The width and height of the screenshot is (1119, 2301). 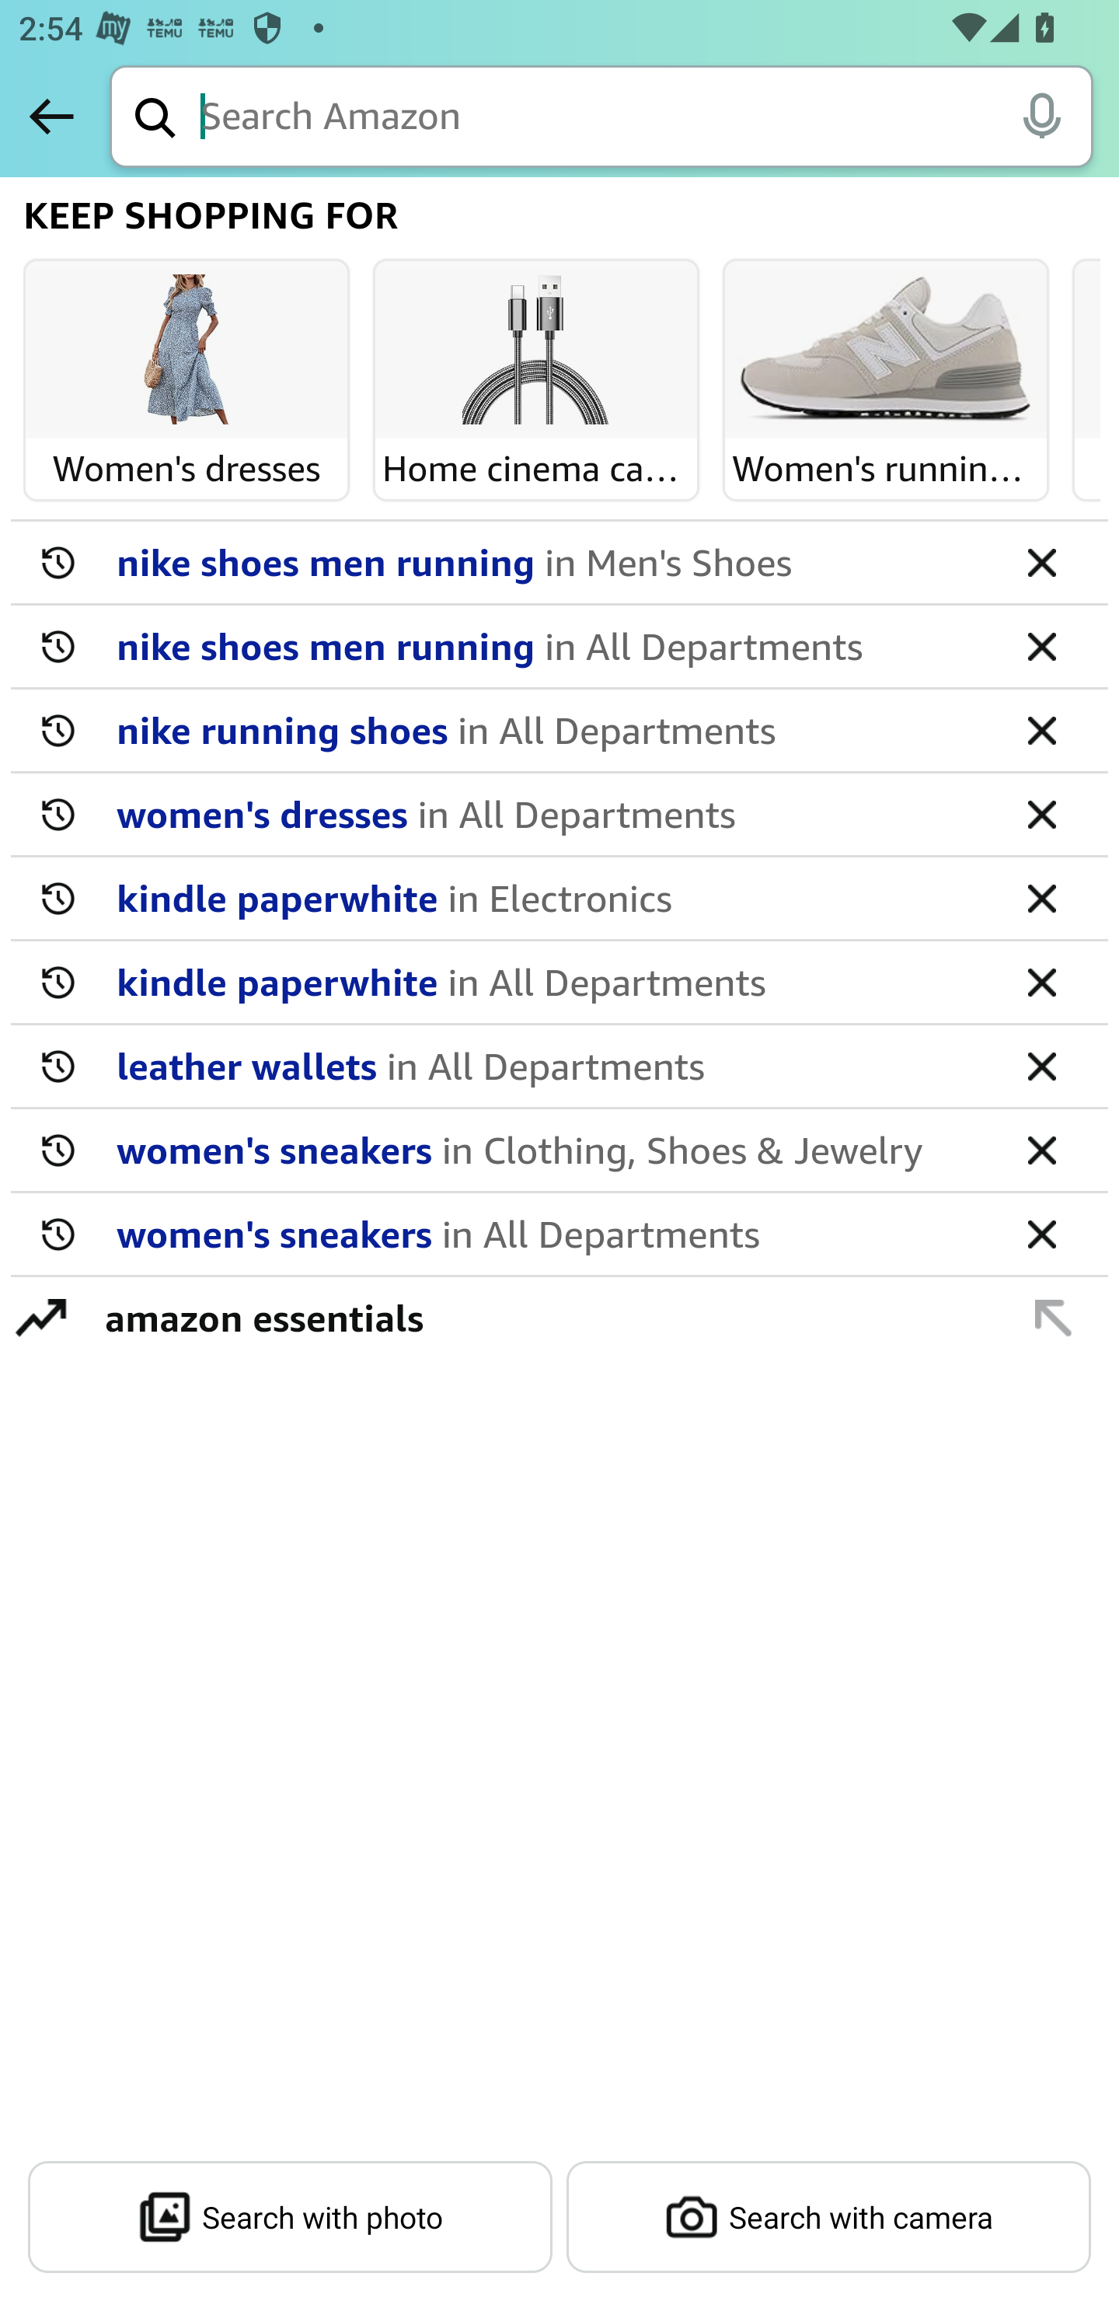 I want to click on kindle paperwhite, so click(x=549, y=897).